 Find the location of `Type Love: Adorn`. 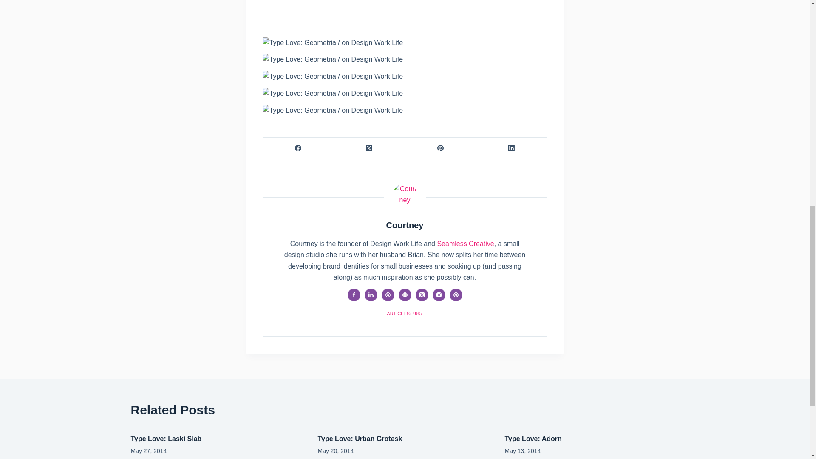

Type Love: Adorn is located at coordinates (533, 439).